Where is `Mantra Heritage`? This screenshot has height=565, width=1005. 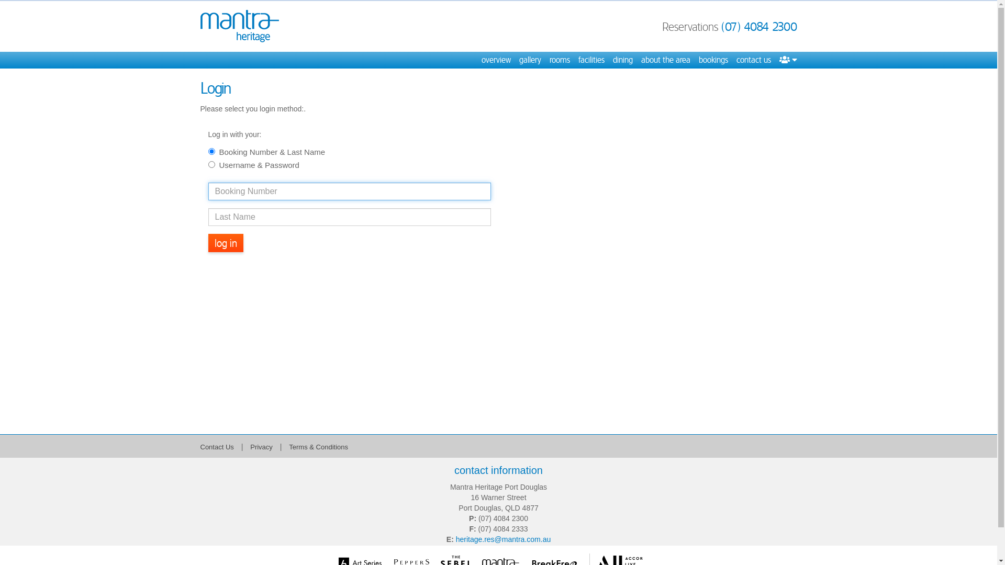 Mantra Heritage is located at coordinates (239, 26).